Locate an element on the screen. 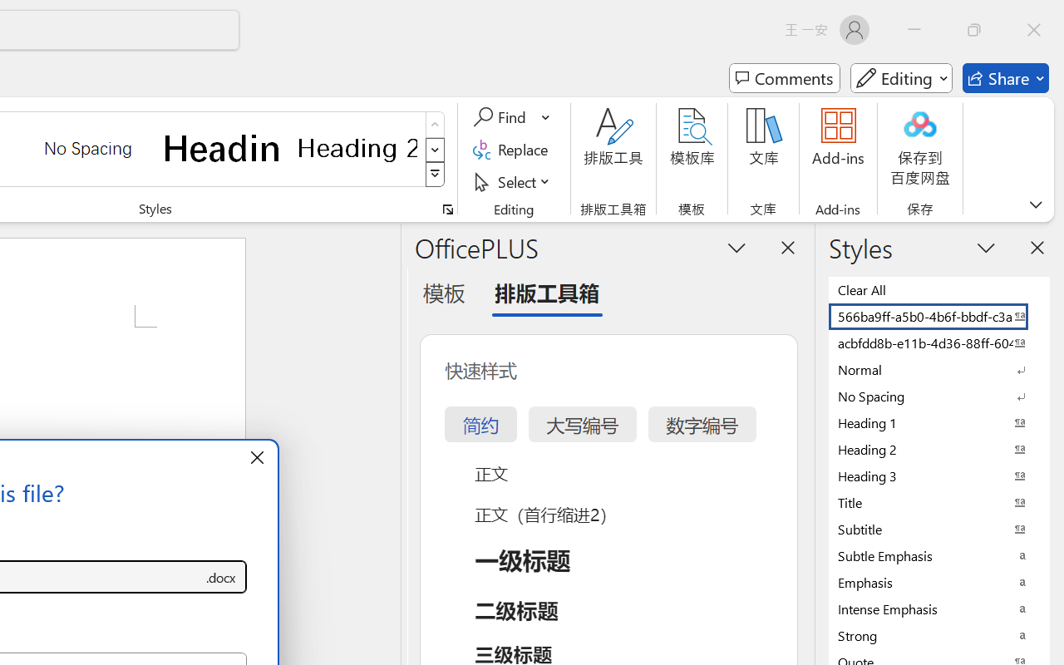  Heading 2 is located at coordinates (357, 148).